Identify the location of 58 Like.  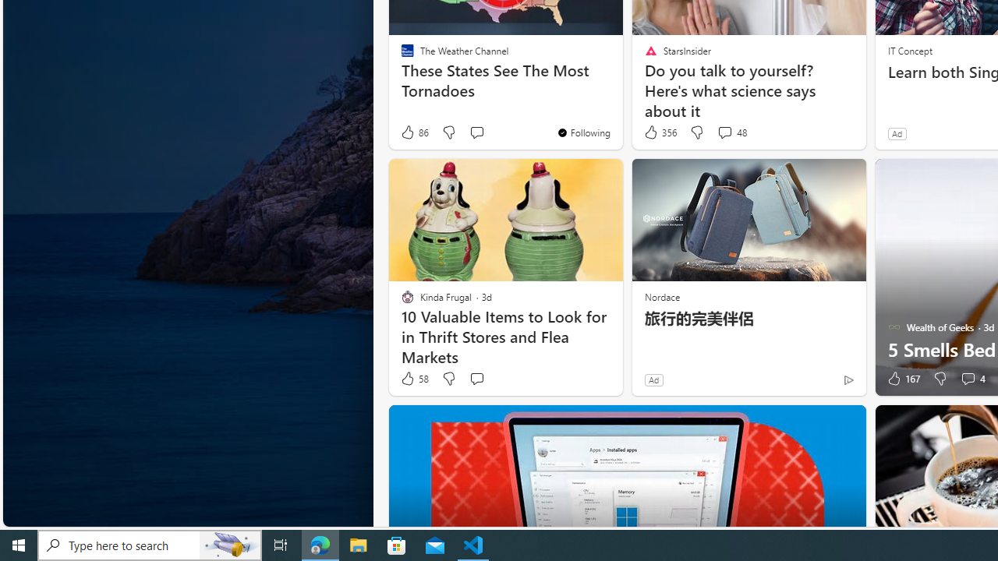
(414, 379).